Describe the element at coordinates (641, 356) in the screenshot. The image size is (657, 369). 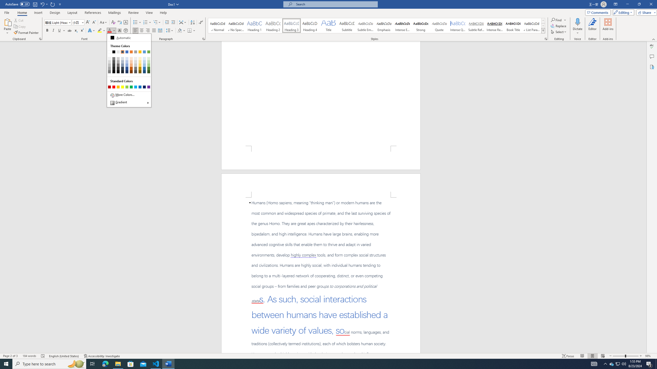
I see `Zoom In` at that location.